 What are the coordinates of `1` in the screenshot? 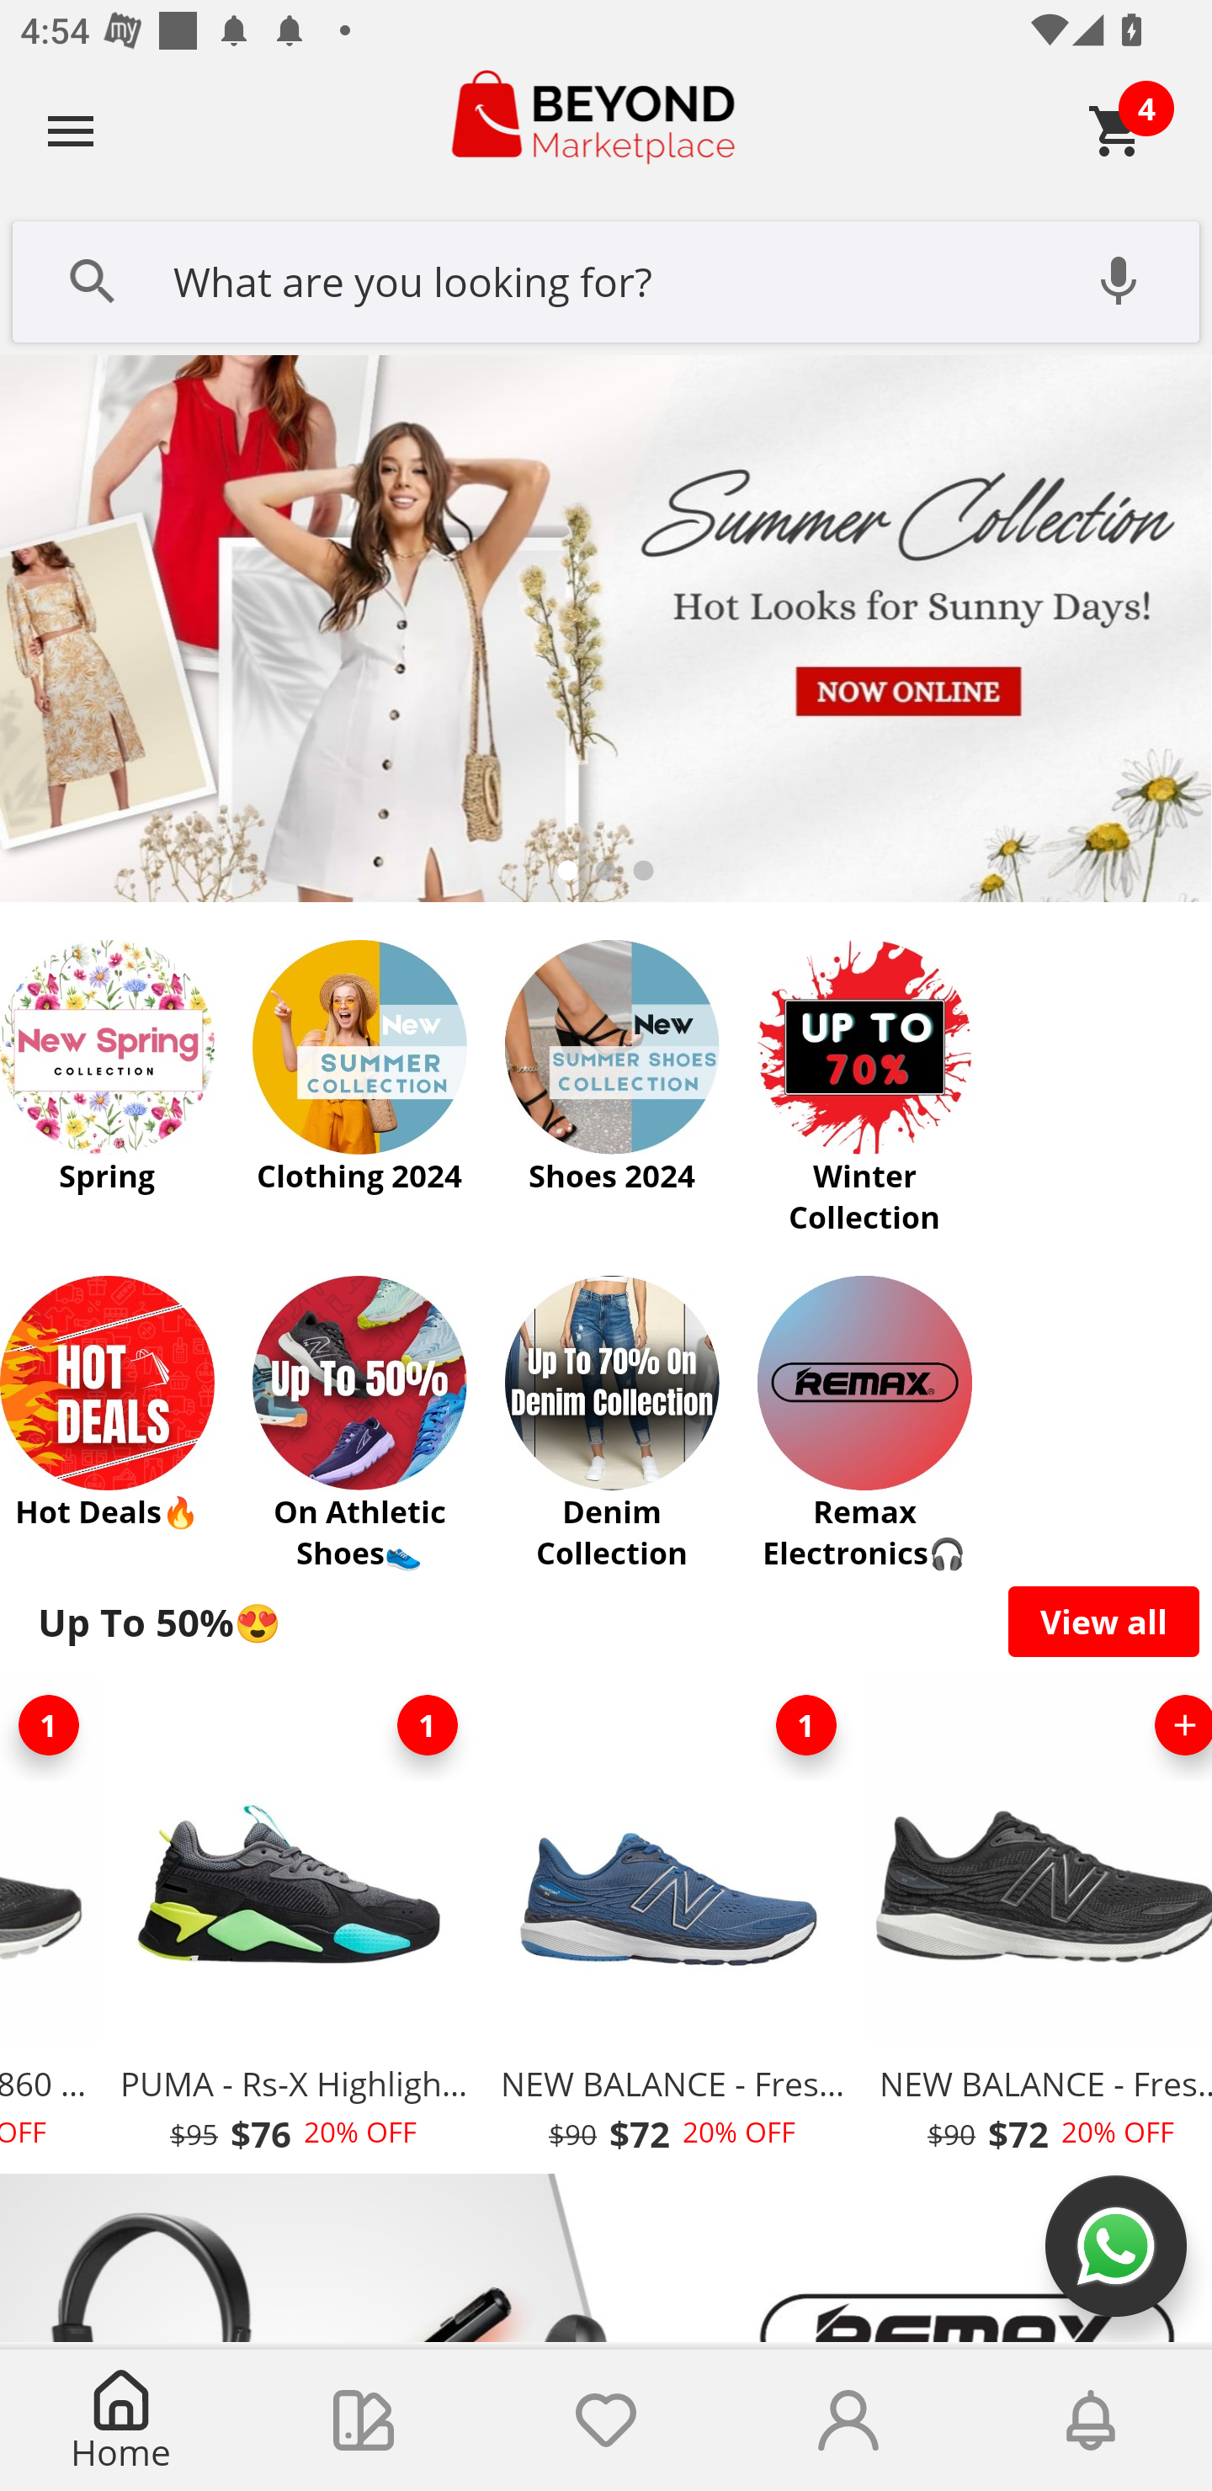 It's located at (805, 1725).